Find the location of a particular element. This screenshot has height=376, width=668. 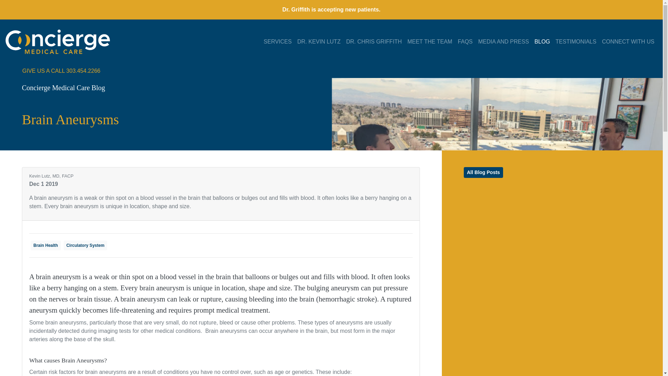

MEDIA AND PRESS is located at coordinates (504, 42).